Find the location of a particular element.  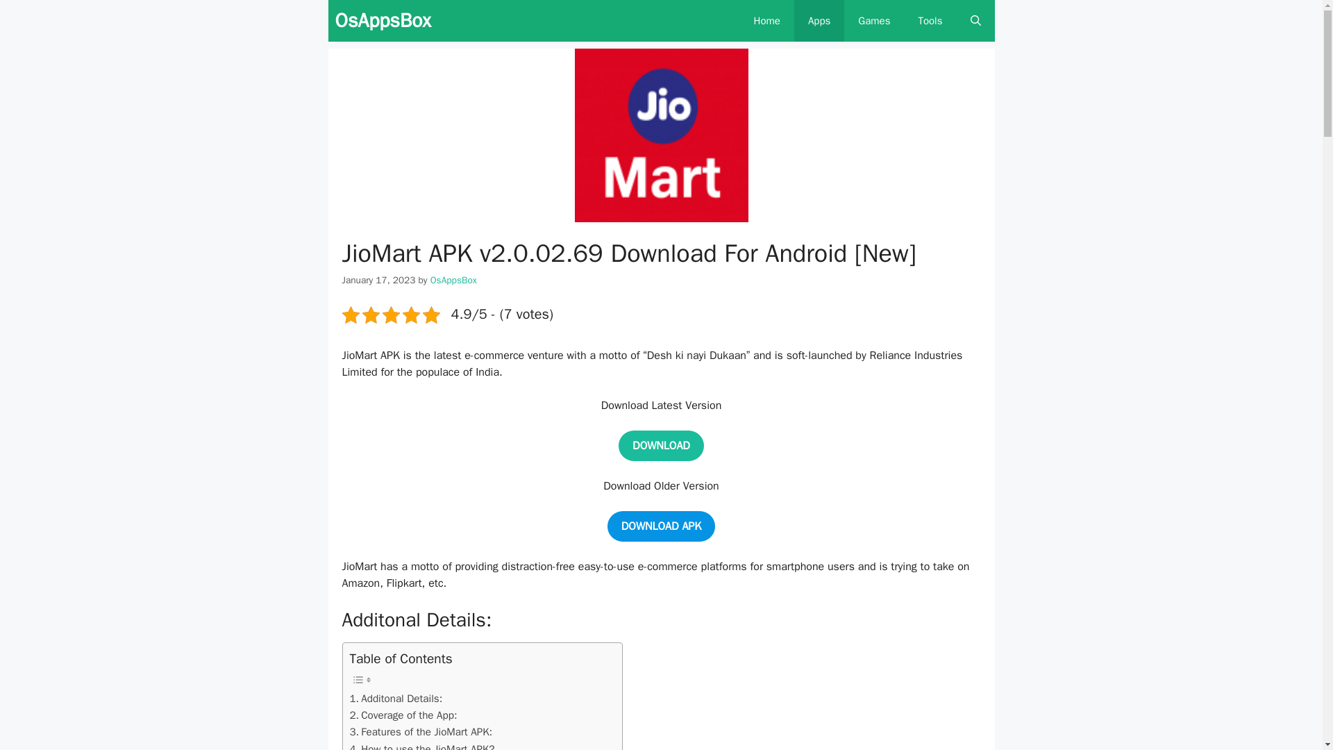

DOWNLOAD APK is located at coordinates (661, 526).